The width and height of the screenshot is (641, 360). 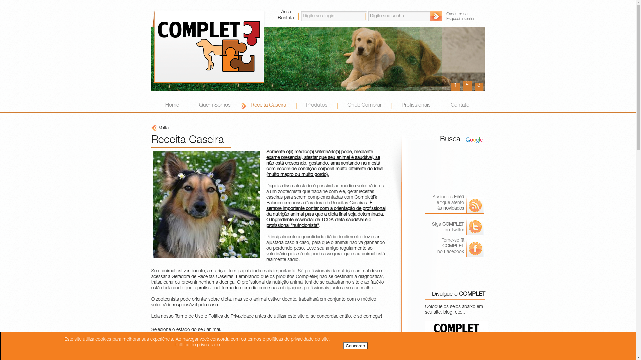 I want to click on Quem Somos, so click(x=215, y=106).